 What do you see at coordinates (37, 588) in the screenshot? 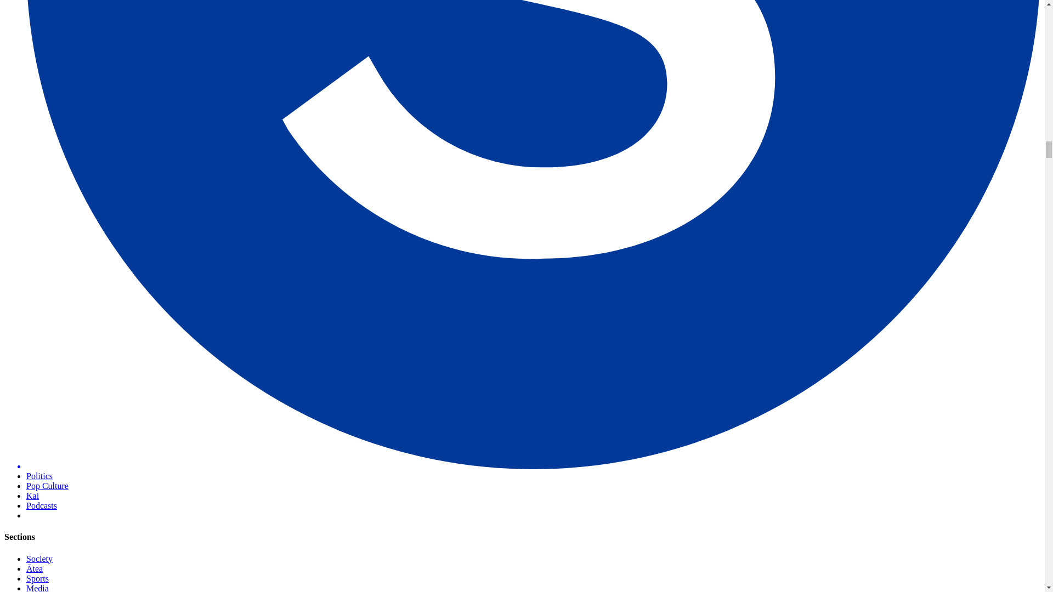
I see `Media` at bounding box center [37, 588].